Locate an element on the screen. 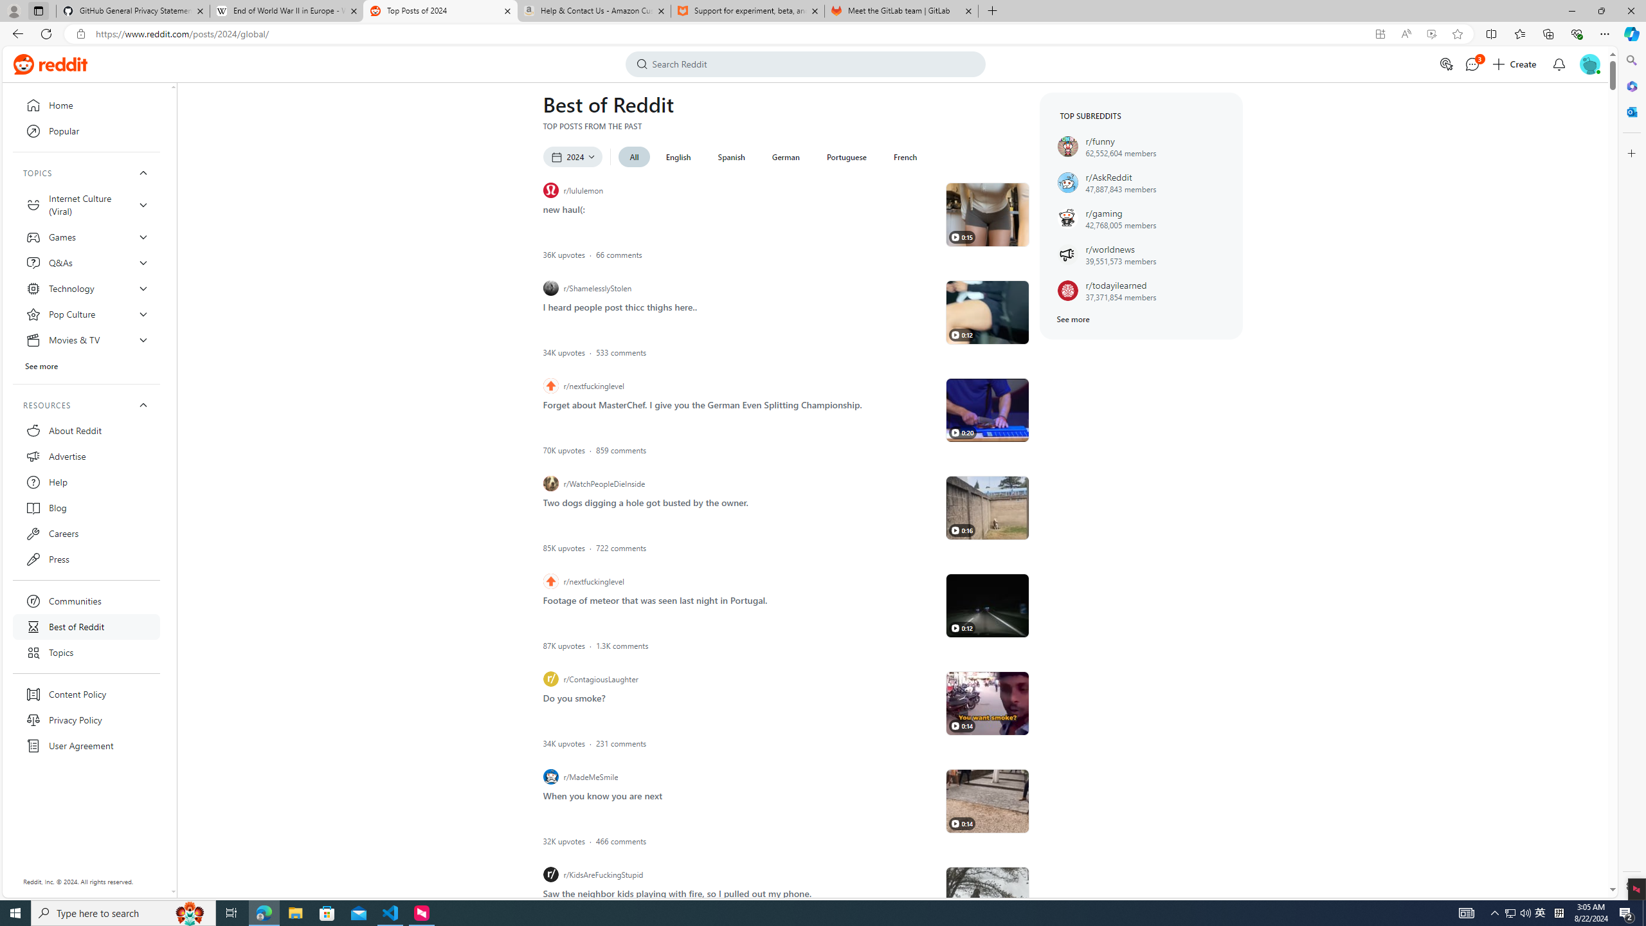 This screenshot has height=926, width=1646. r/WatchPeopleDieInside is located at coordinates (741, 484).